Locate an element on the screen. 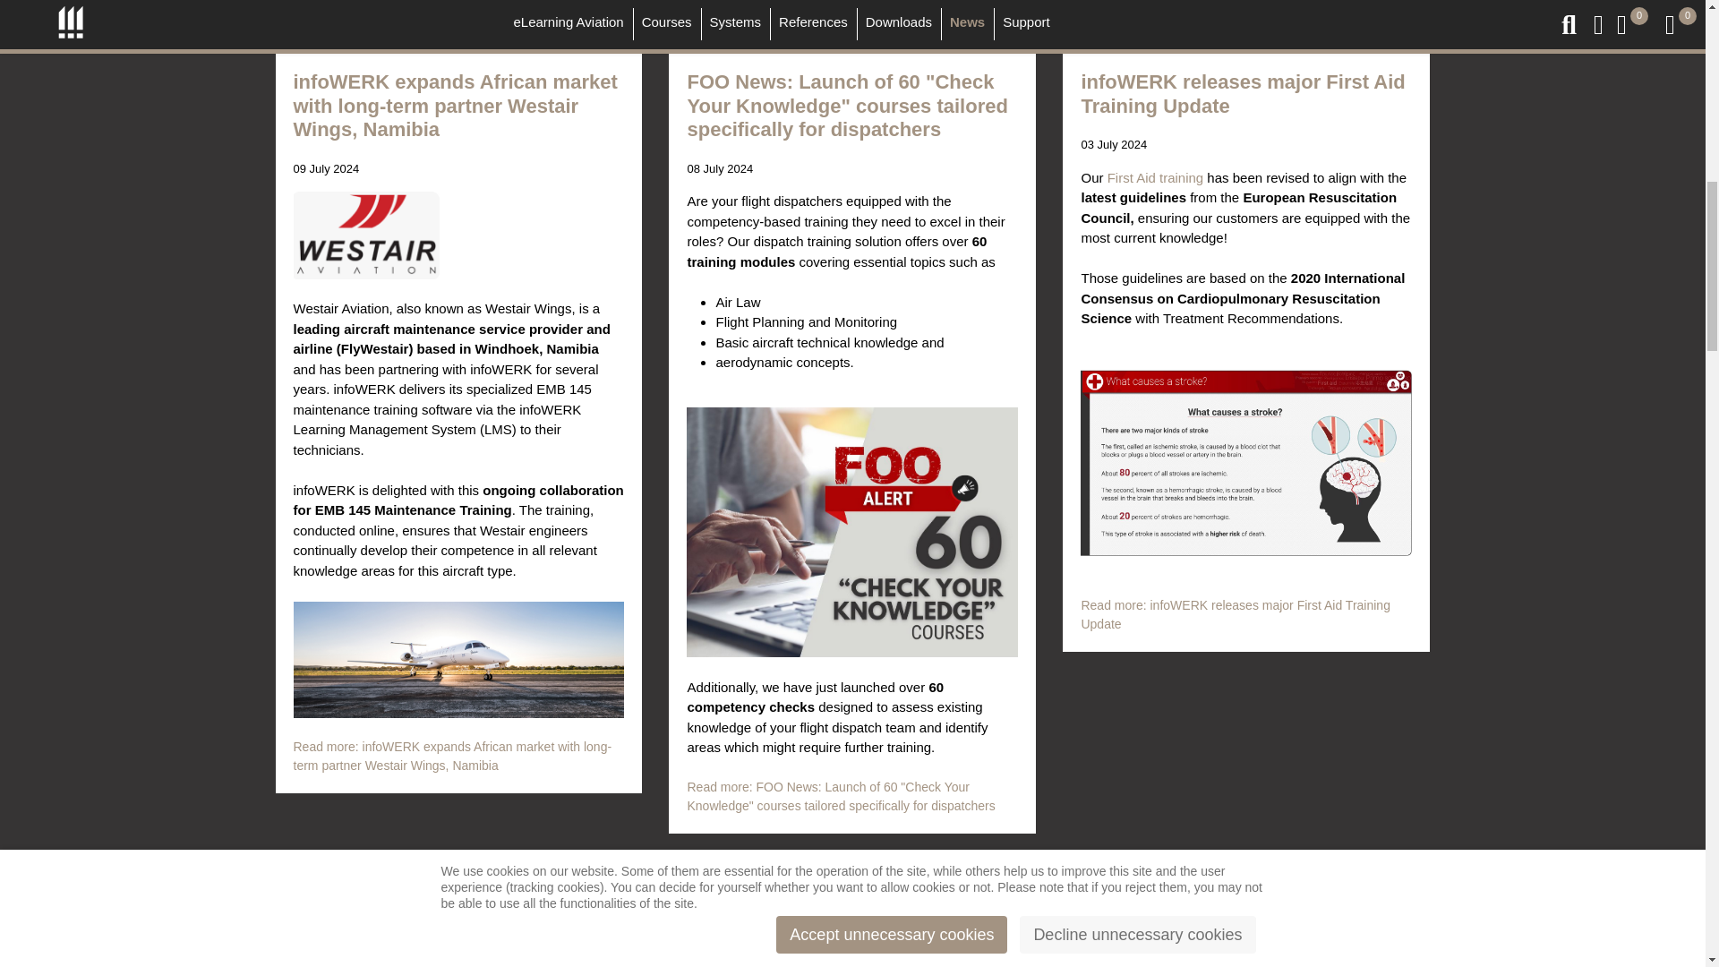 Image resolution: width=1719 pixels, height=967 pixels. 2 is located at coordinates (321, 877).